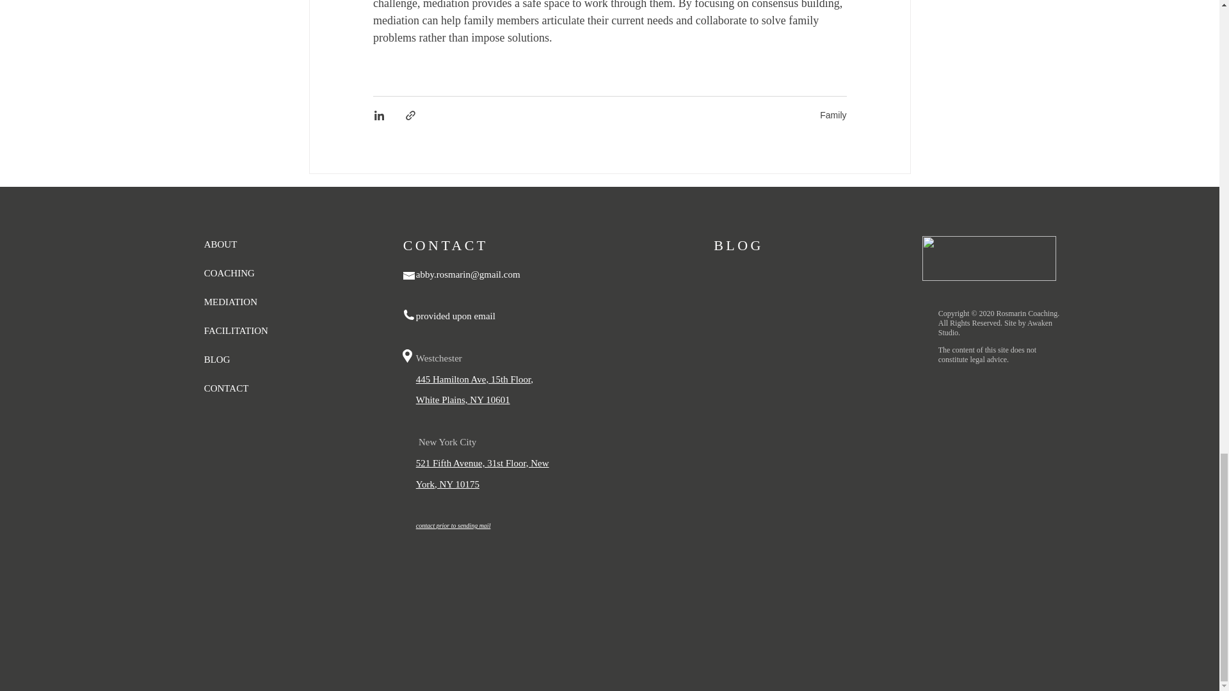  I want to click on 521 Fifth Avenue, 31st Floor, New York, NY 10175, so click(483, 472).